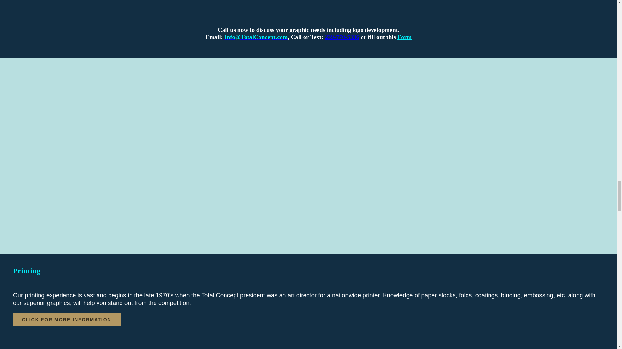 Image resolution: width=622 pixels, height=349 pixels. I want to click on CLICK FOR MORE INFORMATION, so click(67, 319).